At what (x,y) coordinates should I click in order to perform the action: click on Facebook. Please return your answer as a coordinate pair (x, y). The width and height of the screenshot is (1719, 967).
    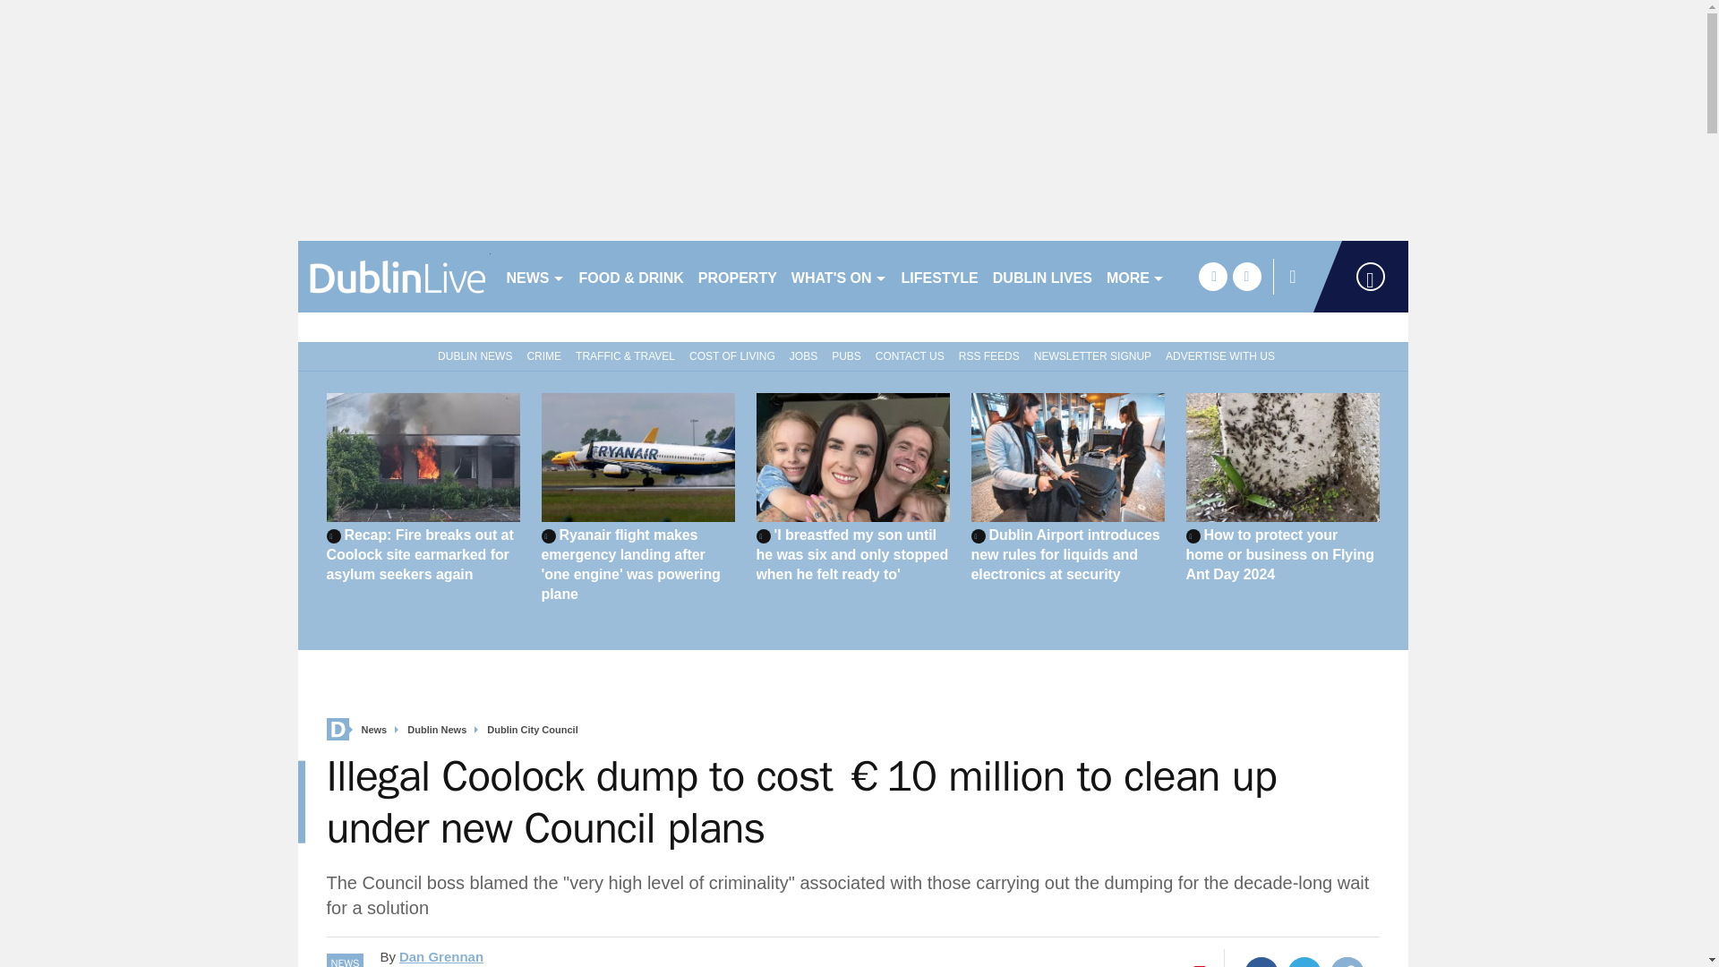
    Looking at the image, I should click on (1261, 962).